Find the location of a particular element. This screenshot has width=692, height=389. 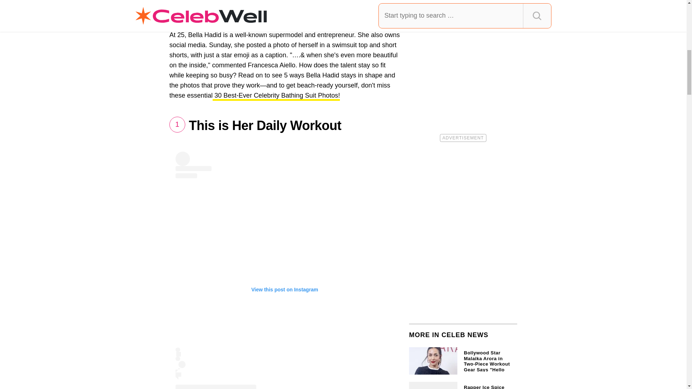

Share on Facebook is located at coordinates (194, 15).